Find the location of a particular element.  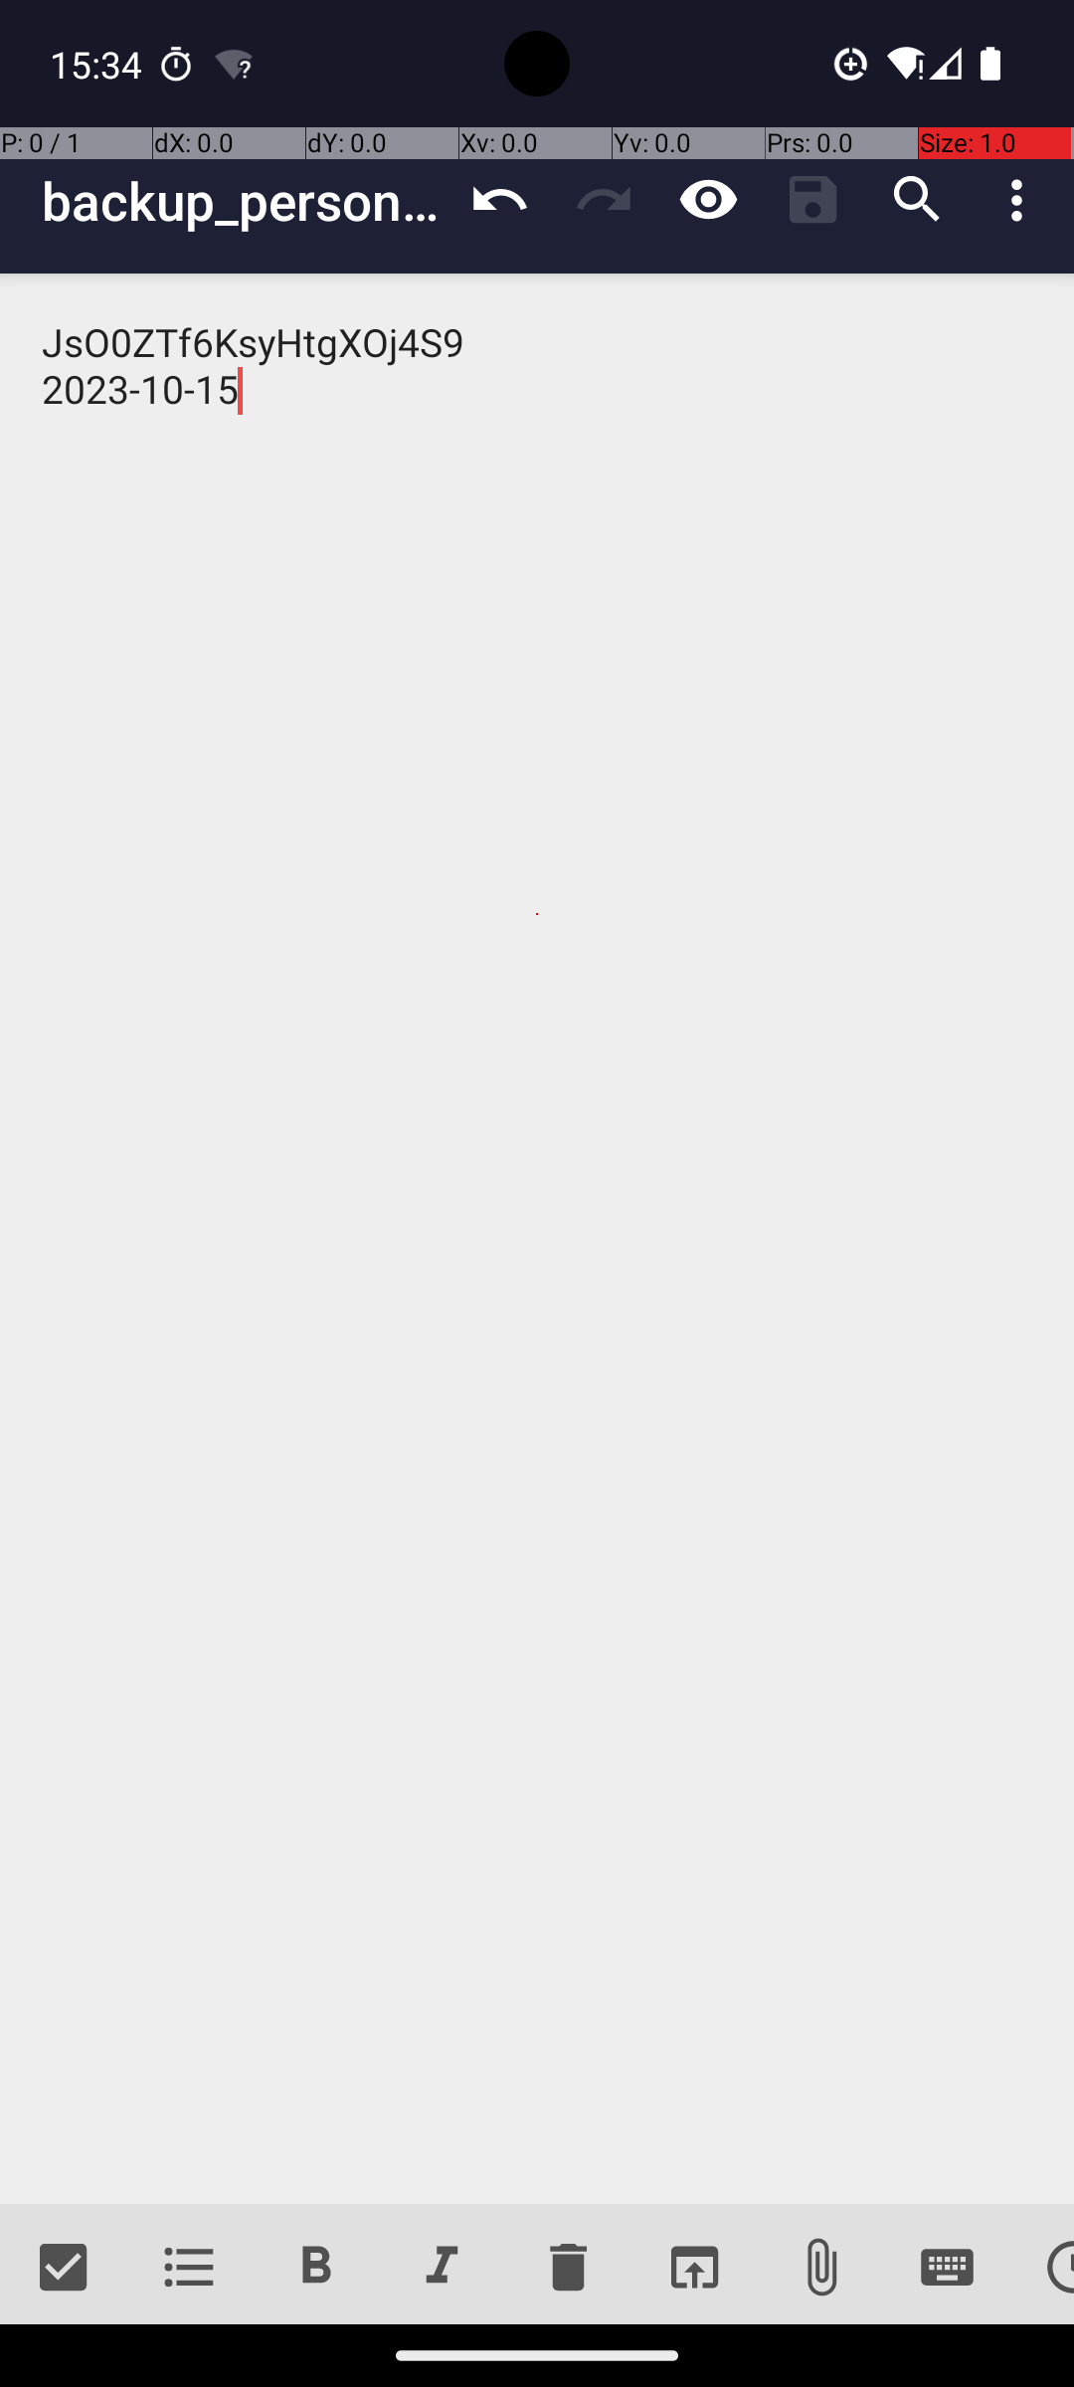

JsO0ZTf6KsyHtgXOj4S9
2023-10-15 is located at coordinates (537, 1239).